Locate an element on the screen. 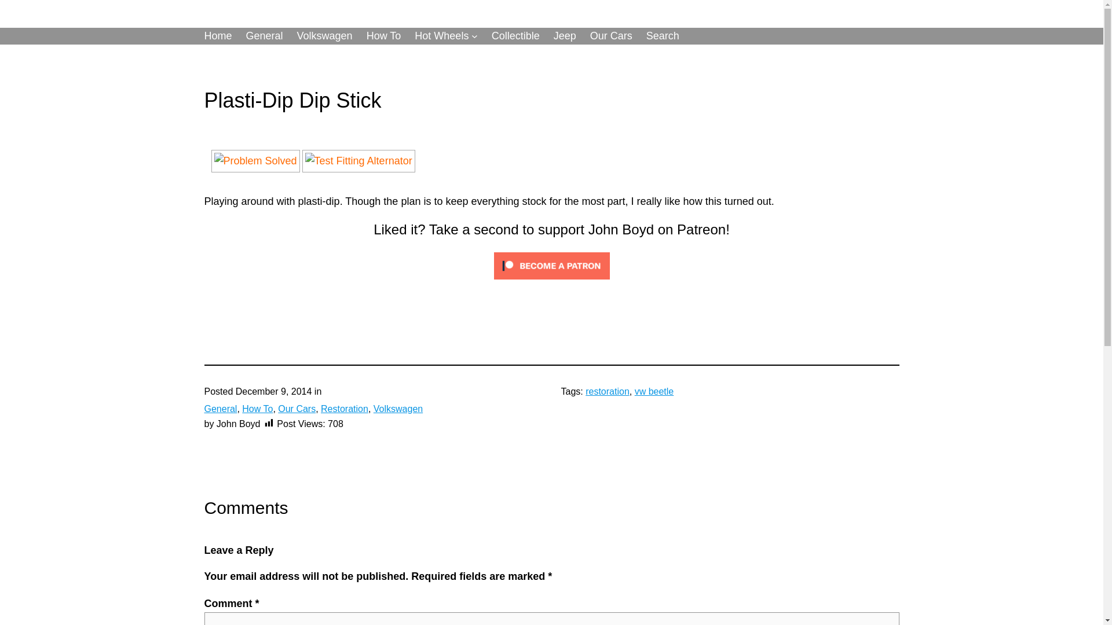 The width and height of the screenshot is (1112, 625). restoration is located at coordinates (607, 391).